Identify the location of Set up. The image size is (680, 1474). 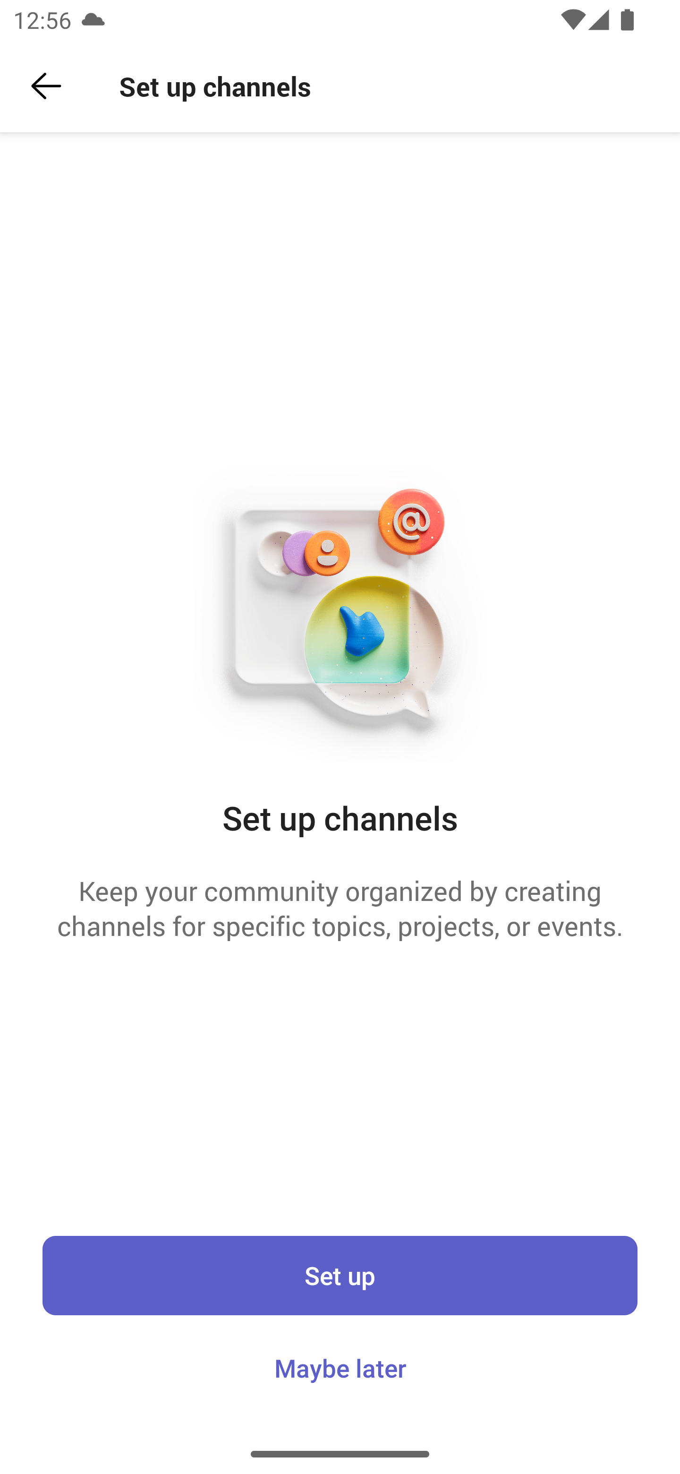
(340, 1275).